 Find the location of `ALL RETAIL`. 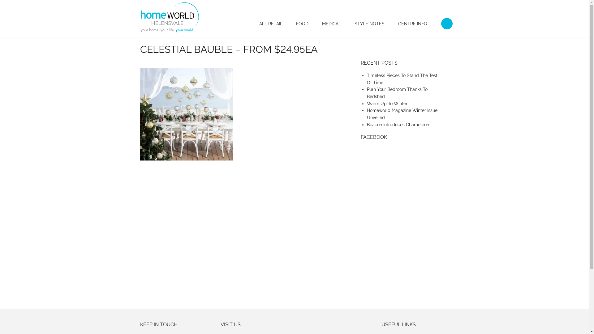

ALL RETAIL is located at coordinates (271, 24).